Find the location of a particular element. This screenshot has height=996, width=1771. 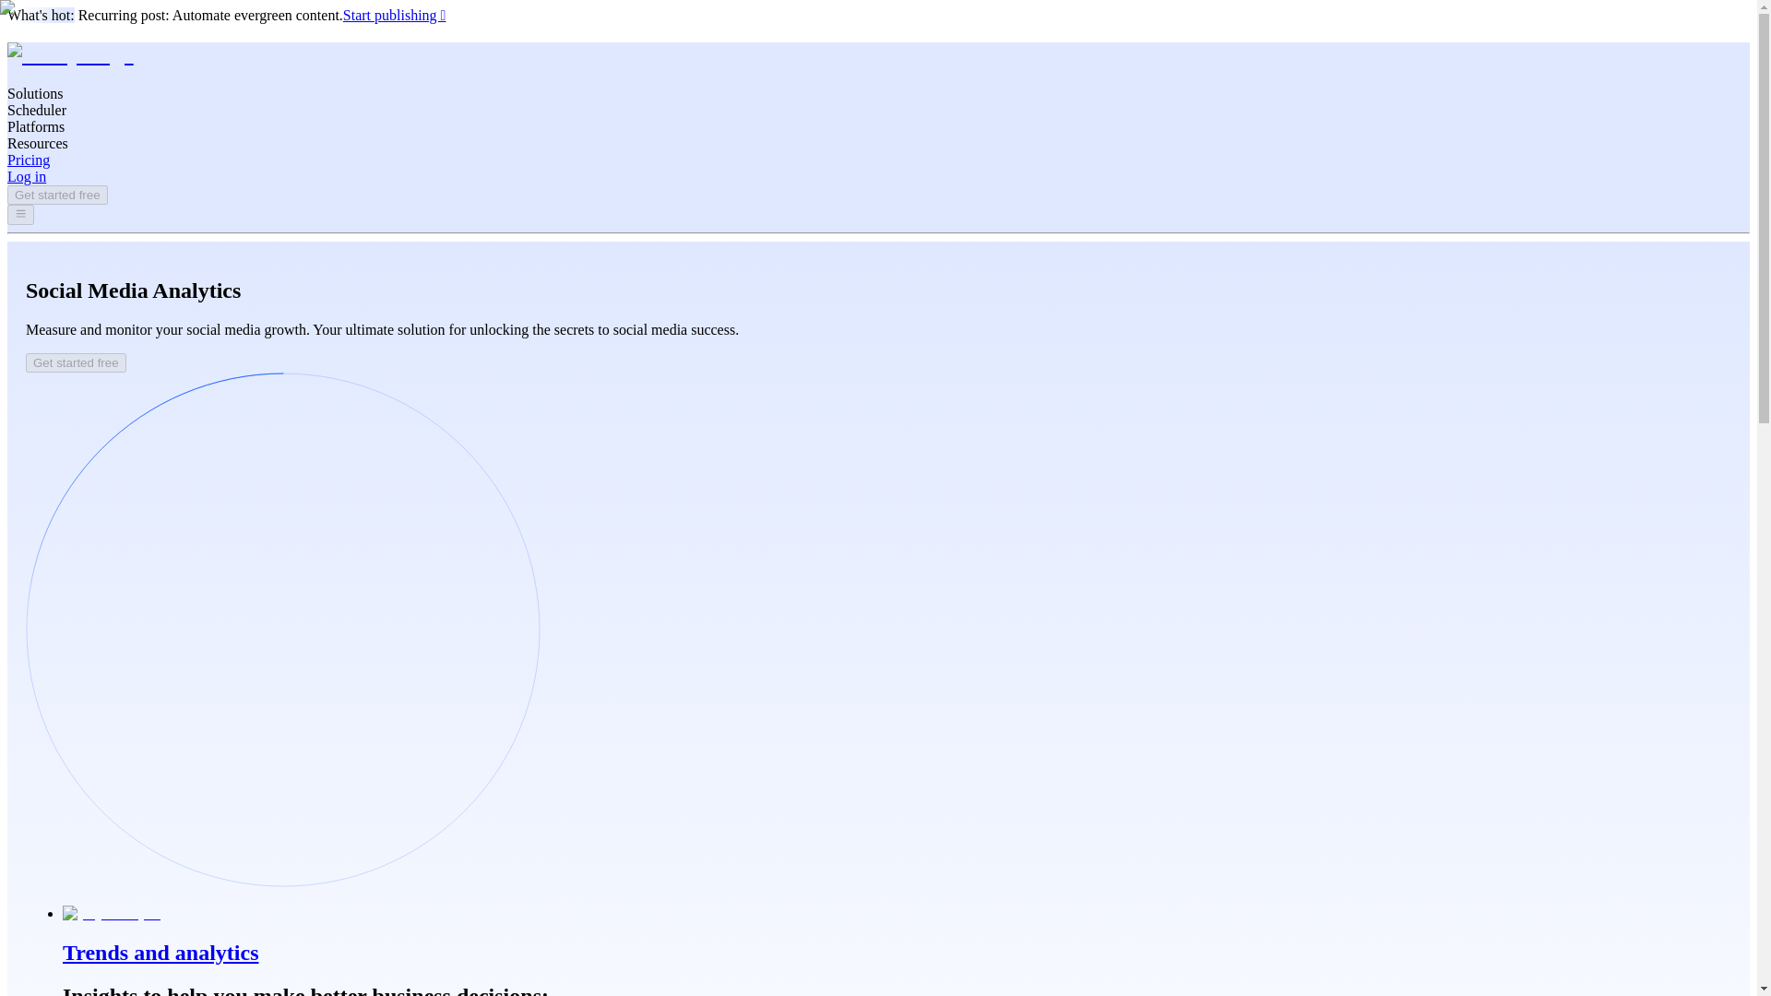

Get started free is located at coordinates (76, 362).